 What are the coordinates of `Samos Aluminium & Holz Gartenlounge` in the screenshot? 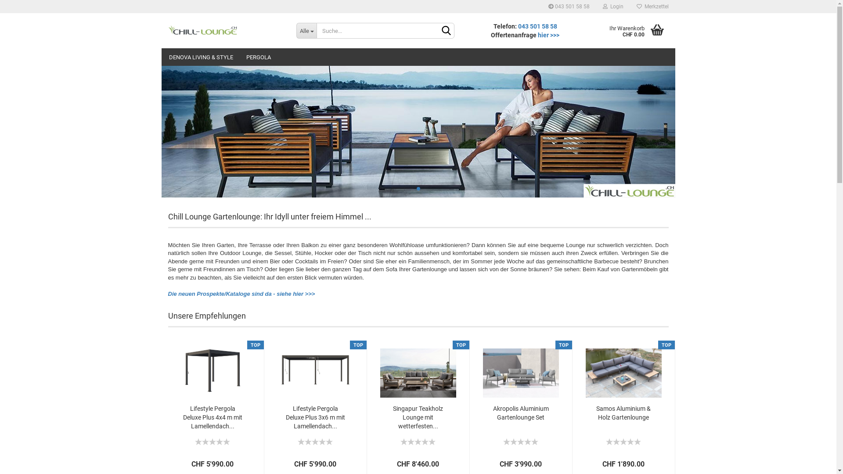 It's located at (623, 369).